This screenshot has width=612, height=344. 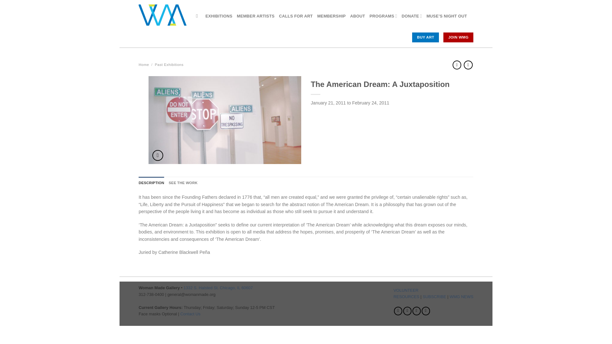 I want to click on Zoom, so click(x=158, y=155).